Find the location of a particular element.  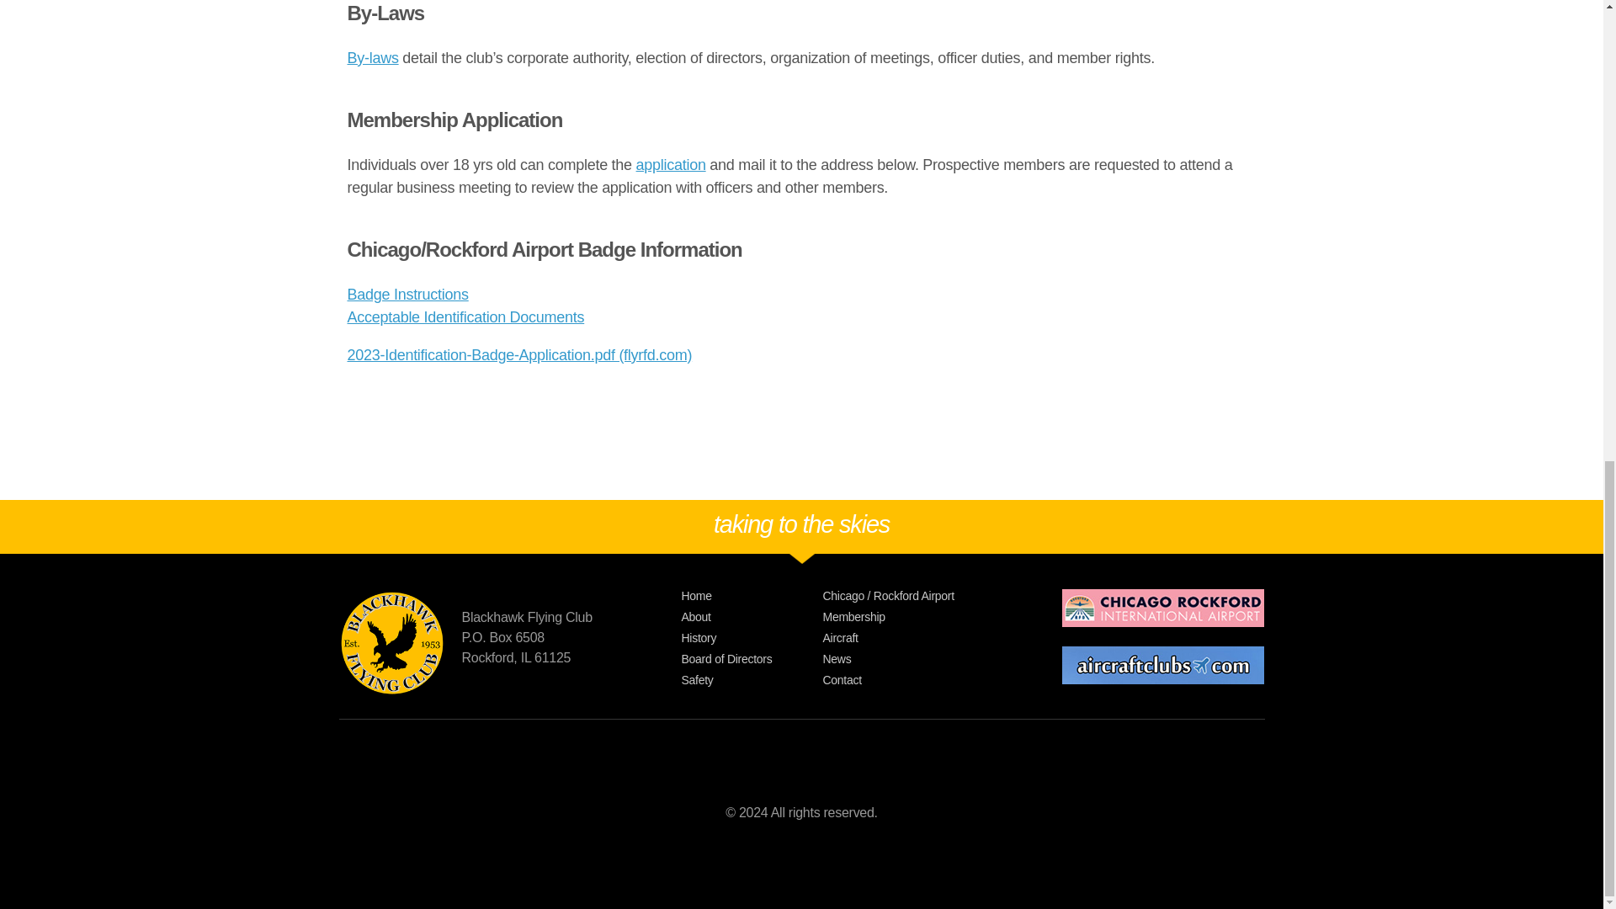

News is located at coordinates (928, 659).